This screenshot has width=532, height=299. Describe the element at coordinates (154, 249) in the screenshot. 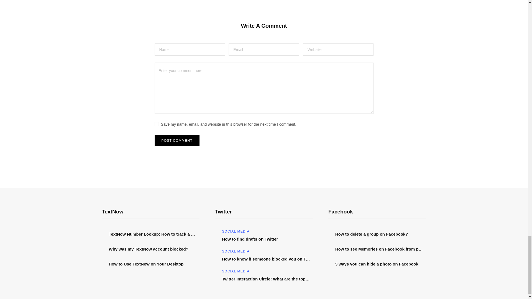

I see `Why was my TextNow account blocked?` at that location.